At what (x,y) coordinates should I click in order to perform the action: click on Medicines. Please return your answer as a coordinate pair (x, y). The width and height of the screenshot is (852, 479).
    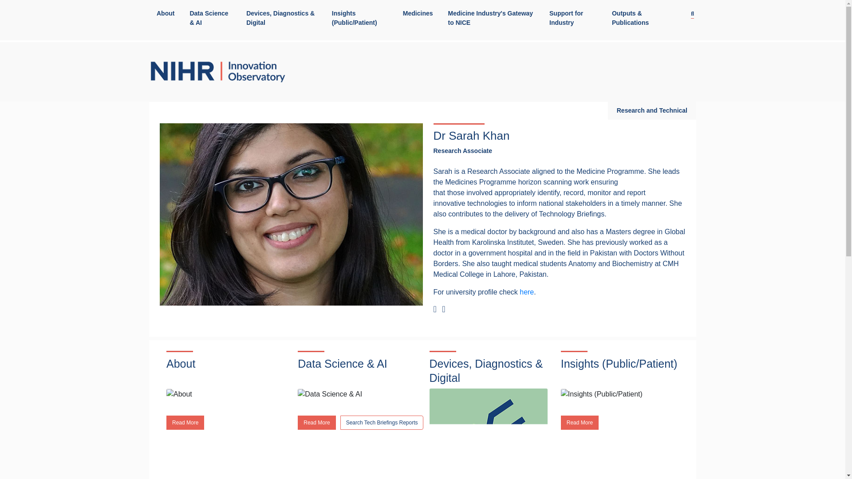
    Looking at the image, I should click on (418, 13).